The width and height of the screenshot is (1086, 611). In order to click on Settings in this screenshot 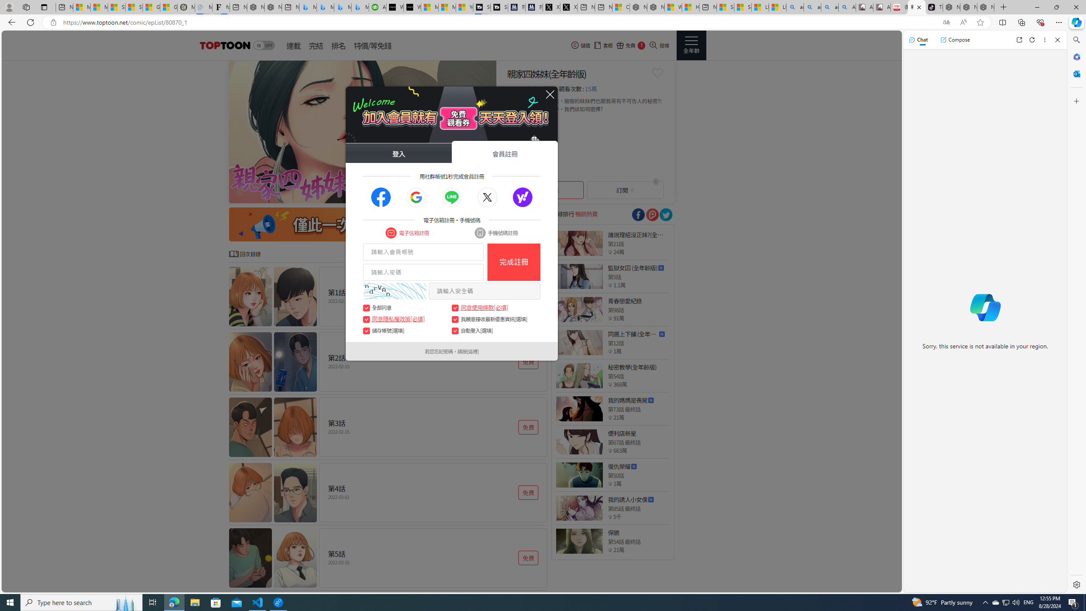, I will do `click(1076, 584)`.